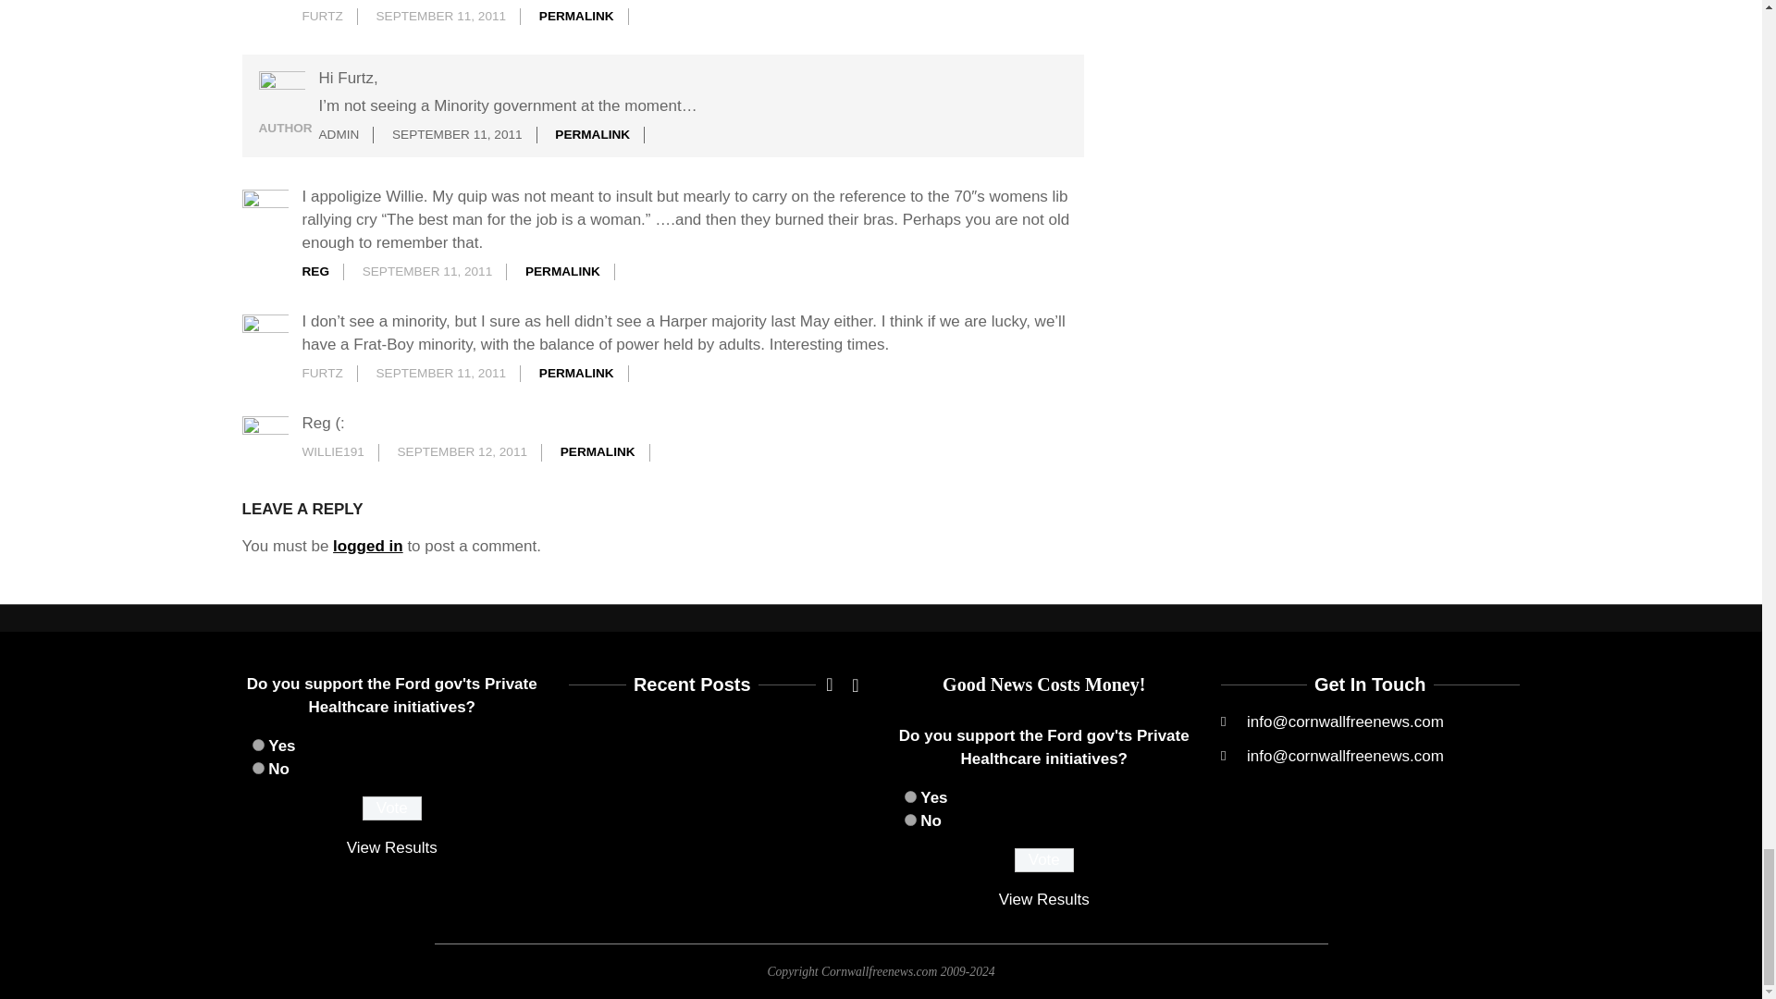 Image resolution: width=1776 pixels, height=999 pixels. What do you see at coordinates (910, 797) in the screenshot?
I see `1776` at bounding box center [910, 797].